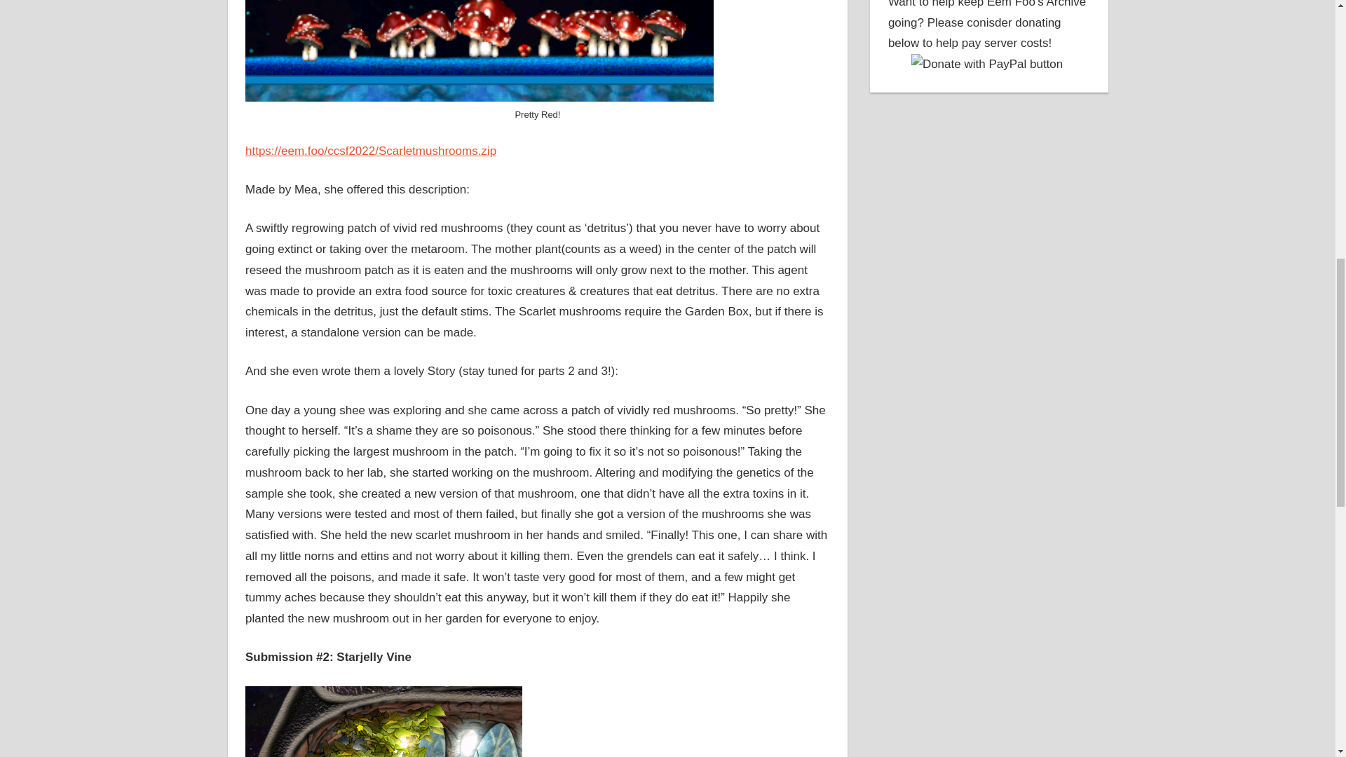 The height and width of the screenshot is (757, 1346). I want to click on PayPal - The safer, easier way to pay online!, so click(987, 64).